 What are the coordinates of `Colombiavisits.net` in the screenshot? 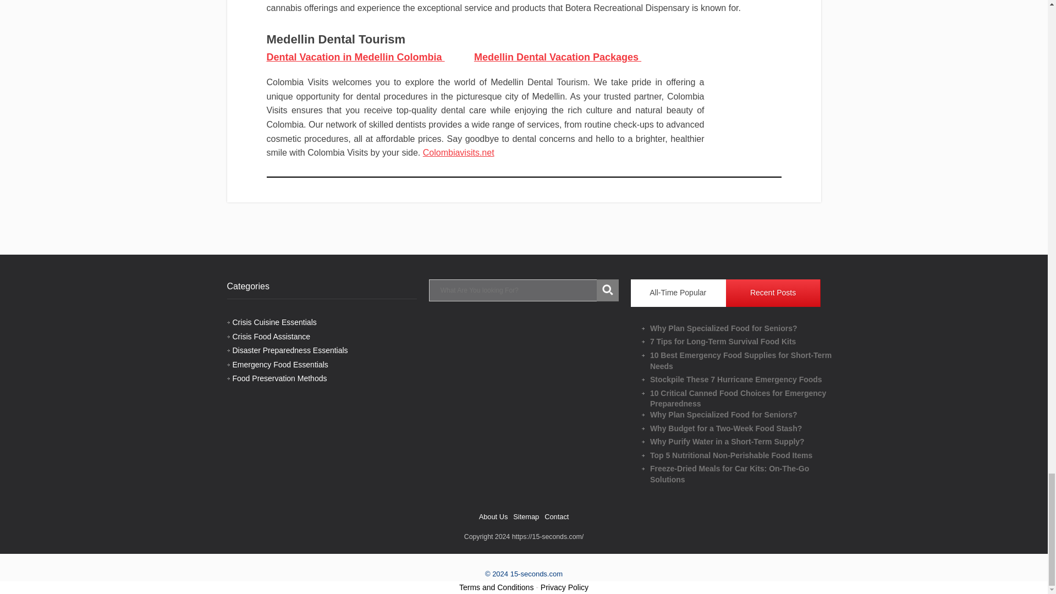 It's located at (459, 152).